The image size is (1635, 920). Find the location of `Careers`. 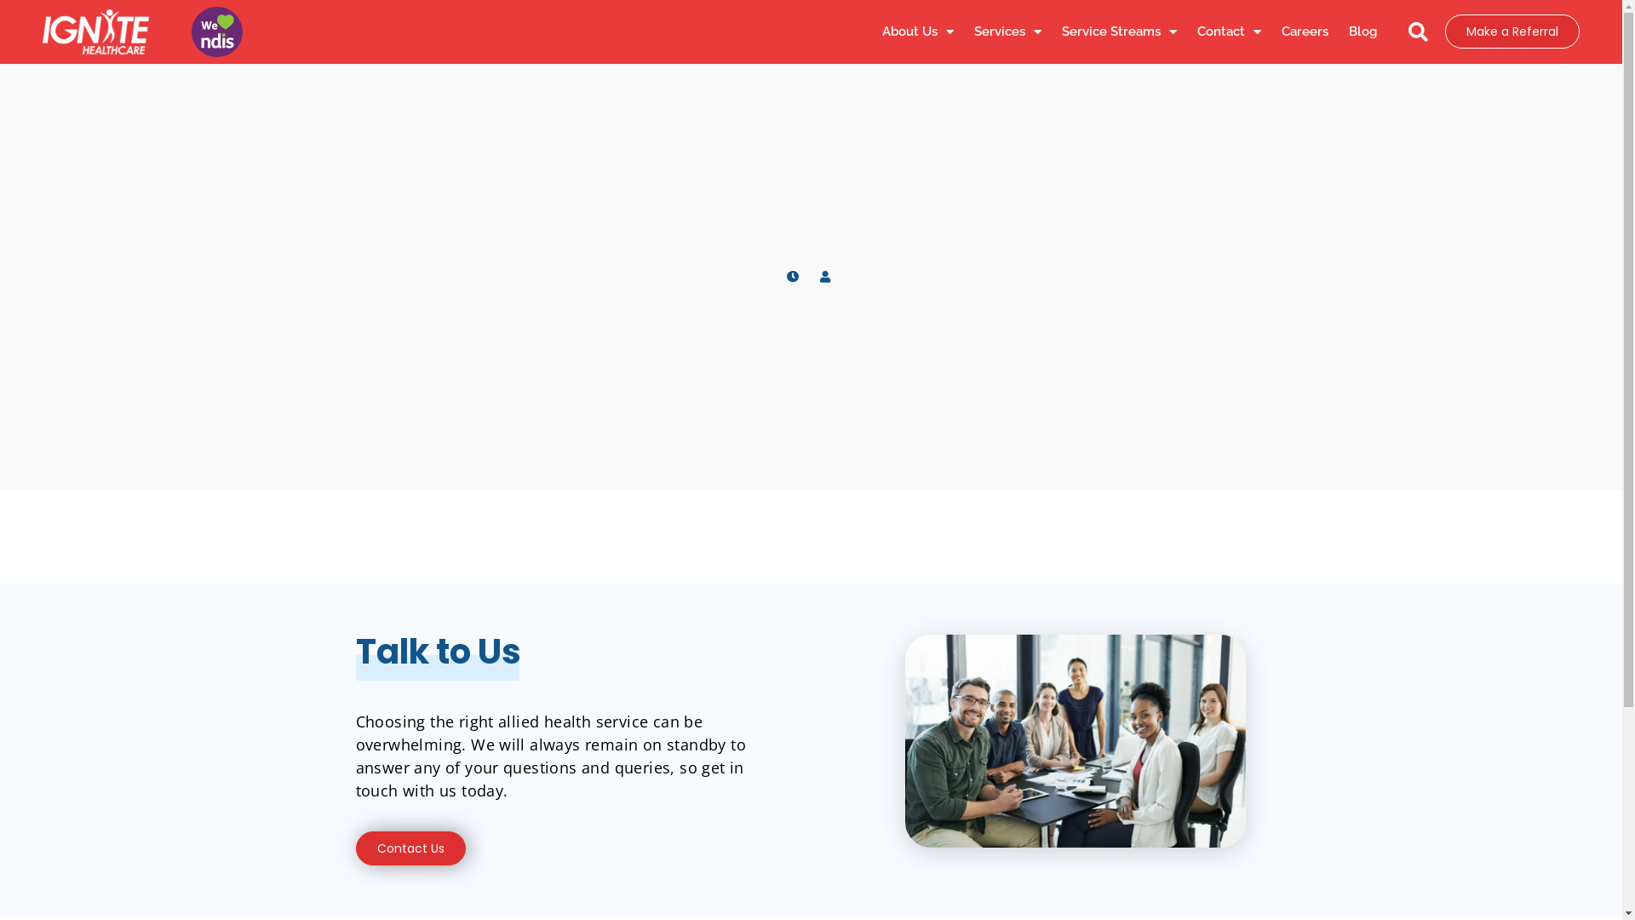

Careers is located at coordinates (1305, 32).